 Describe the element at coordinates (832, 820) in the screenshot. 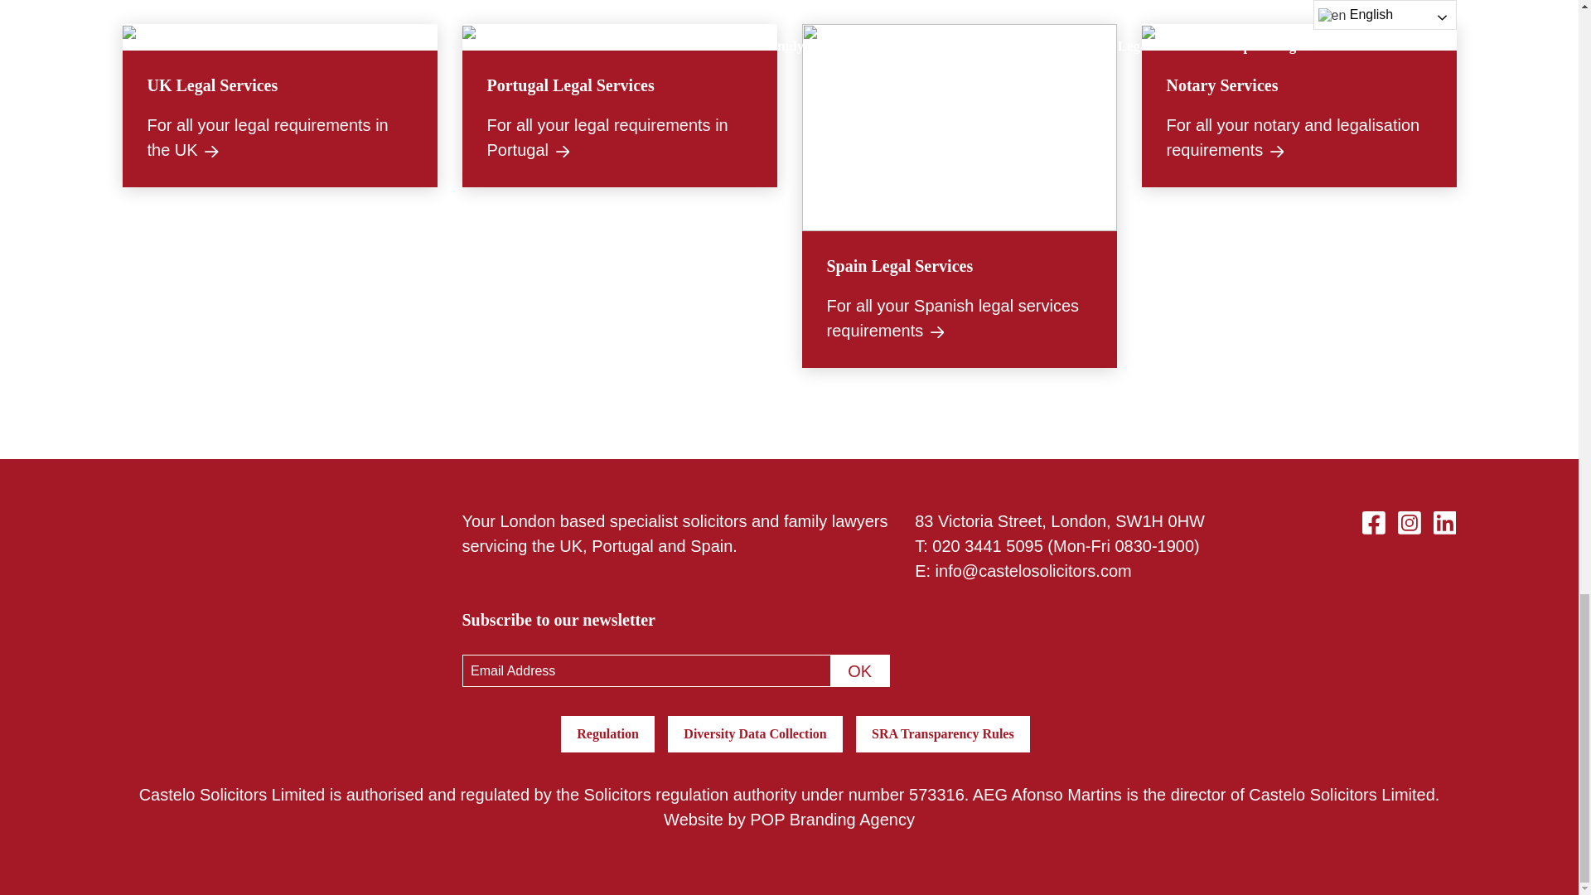

I see `POP Branding Agency` at that location.